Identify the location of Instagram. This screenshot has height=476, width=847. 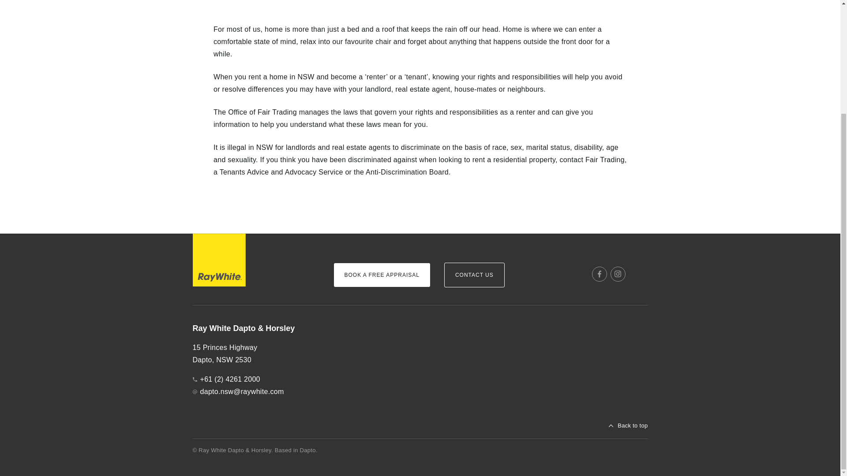
(618, 274).